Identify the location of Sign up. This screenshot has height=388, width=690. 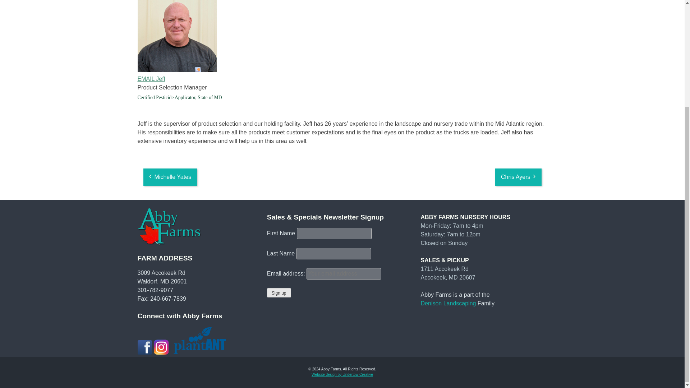
(279, 293).